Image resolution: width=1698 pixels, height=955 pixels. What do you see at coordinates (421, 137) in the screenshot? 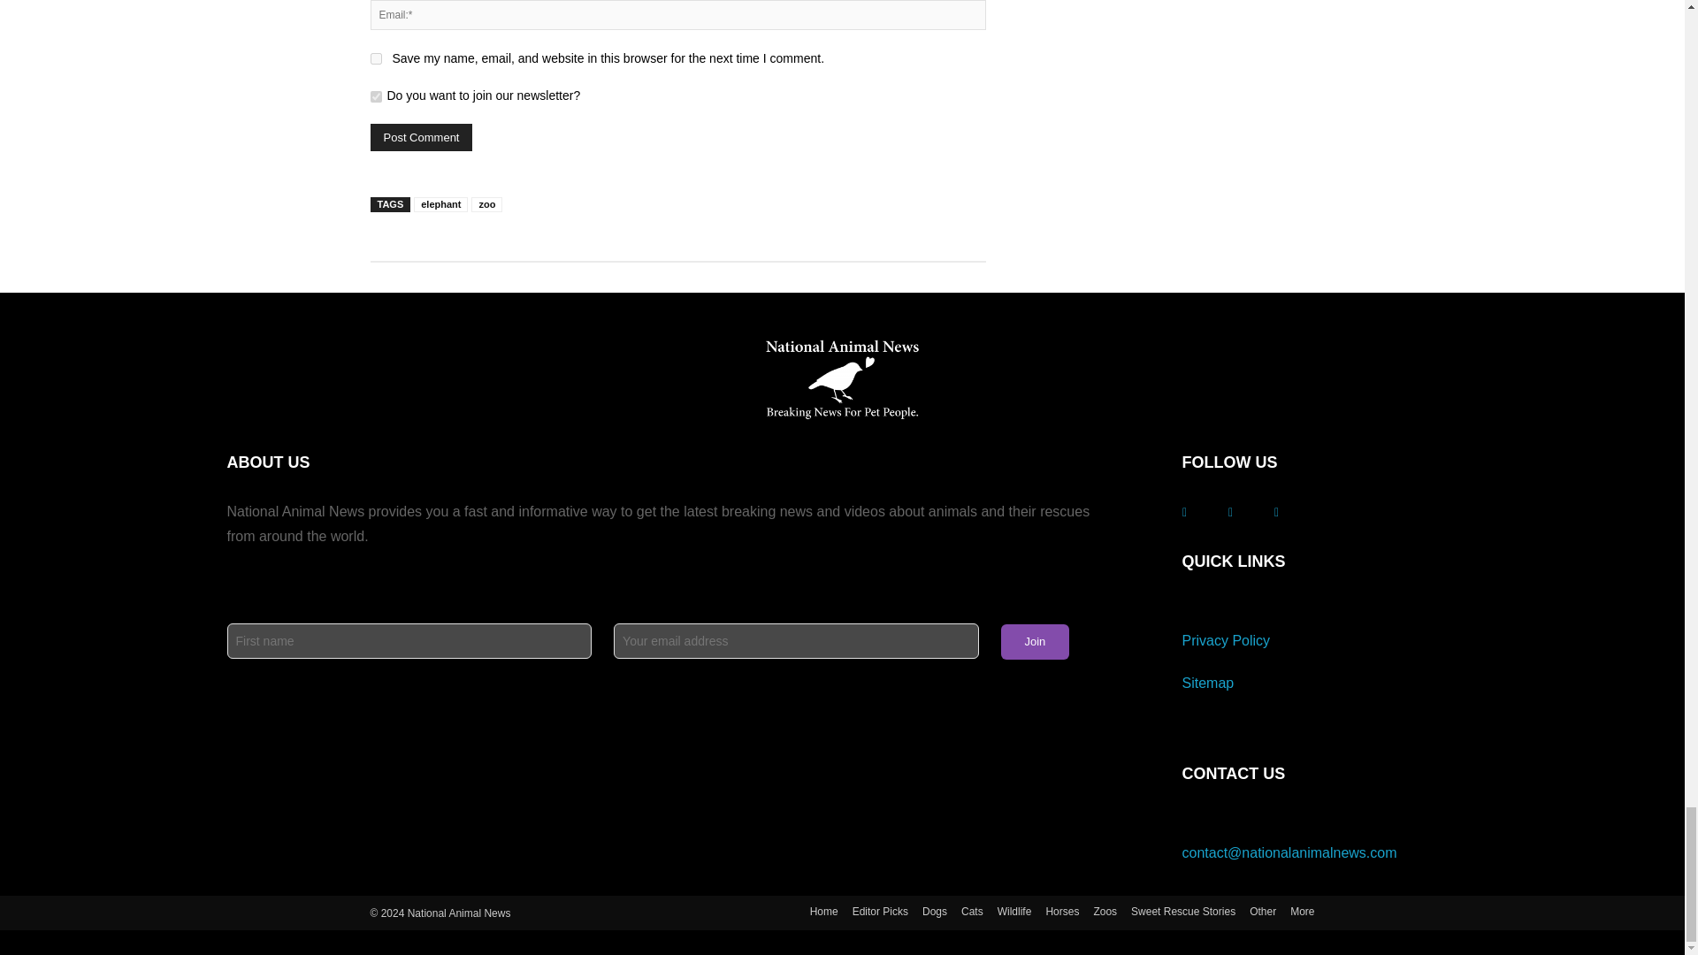
I see `Post Comment` at bounding box center [421, 137].